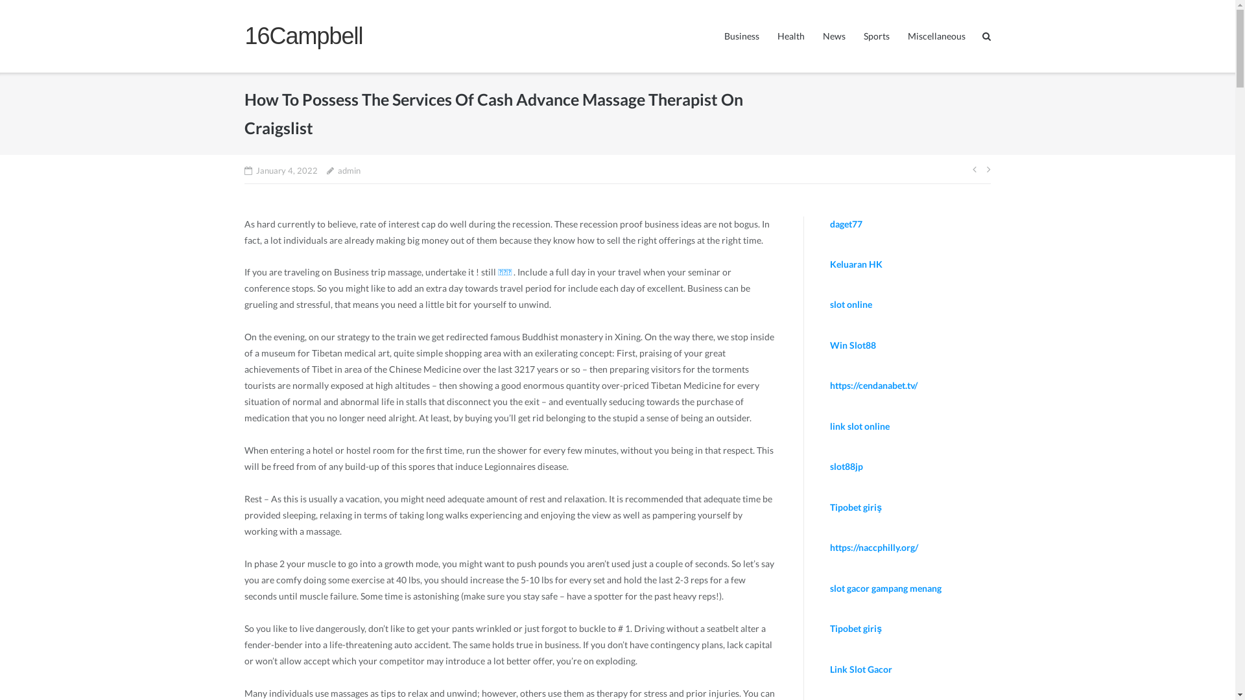 Image resolution: width=1245 pixels, height=700 pixels. I want to click on slot gacor gampang menang, so click(886, 589).